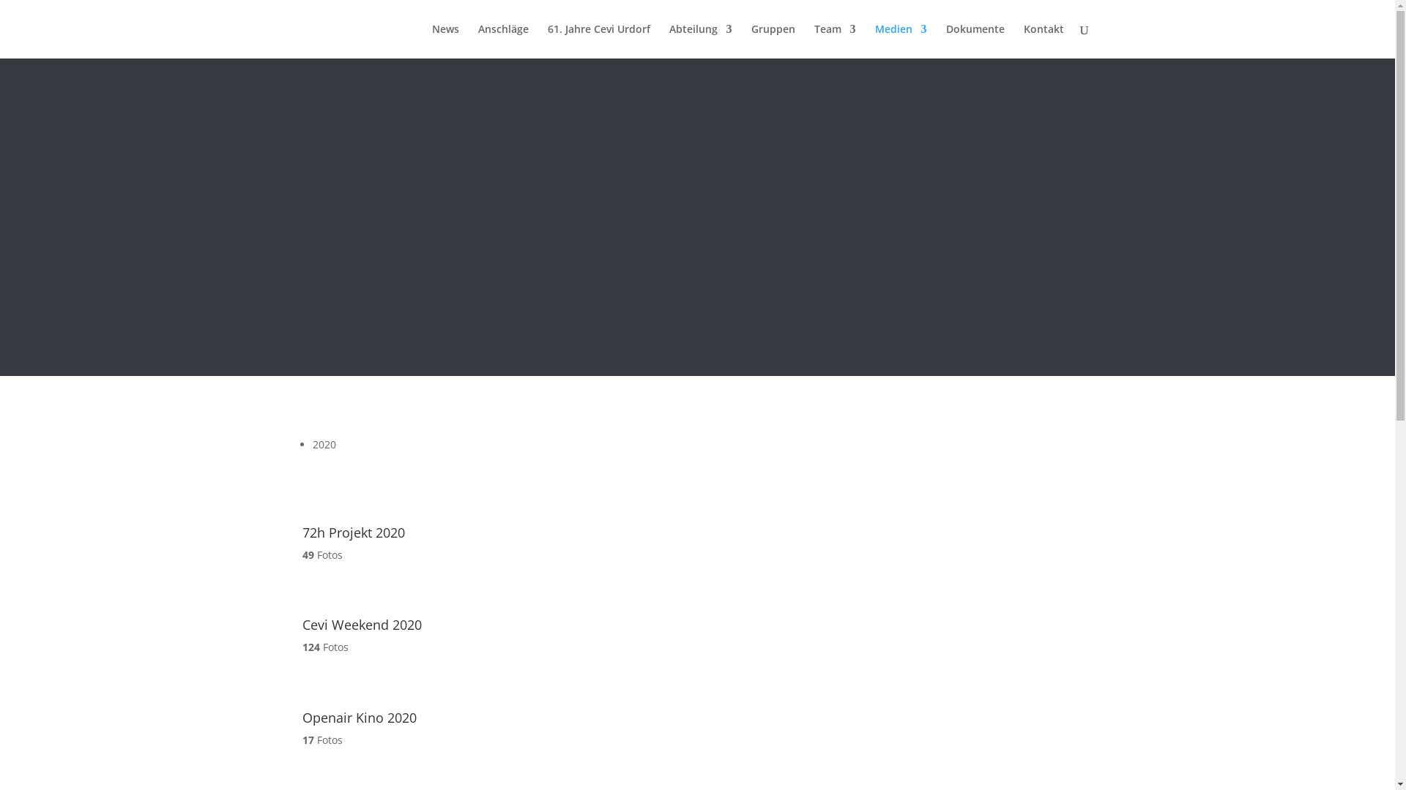  Describe the element at coordinates (701, 41) in the screenshot. I see `Abteilung` at that location.